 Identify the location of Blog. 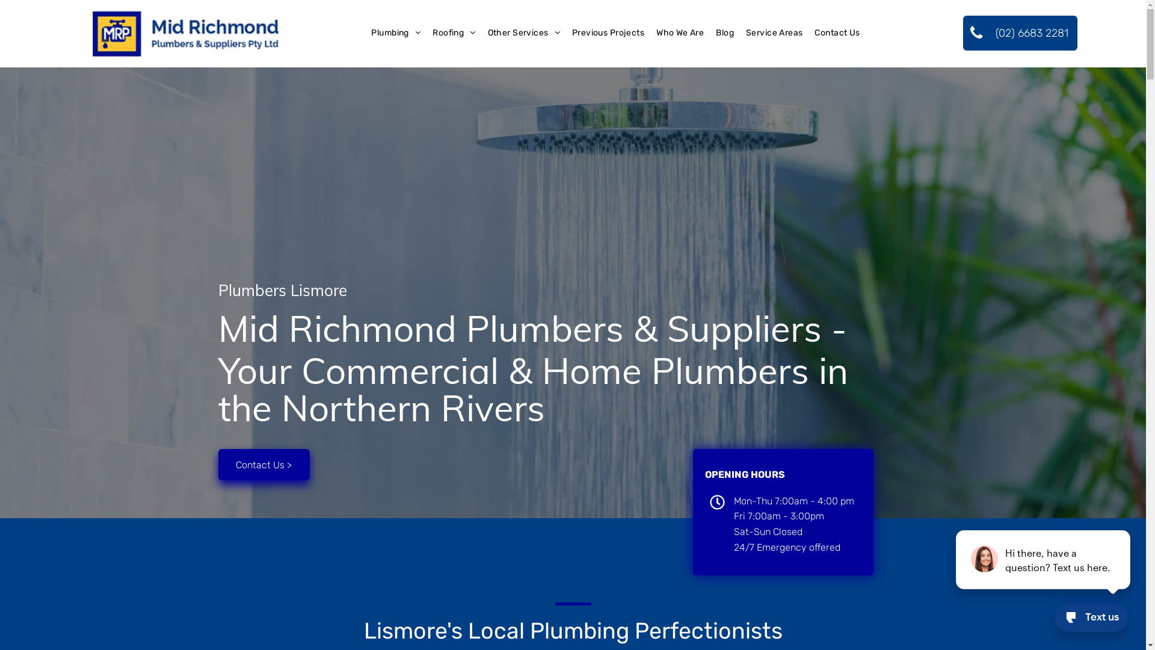
(725, 34).